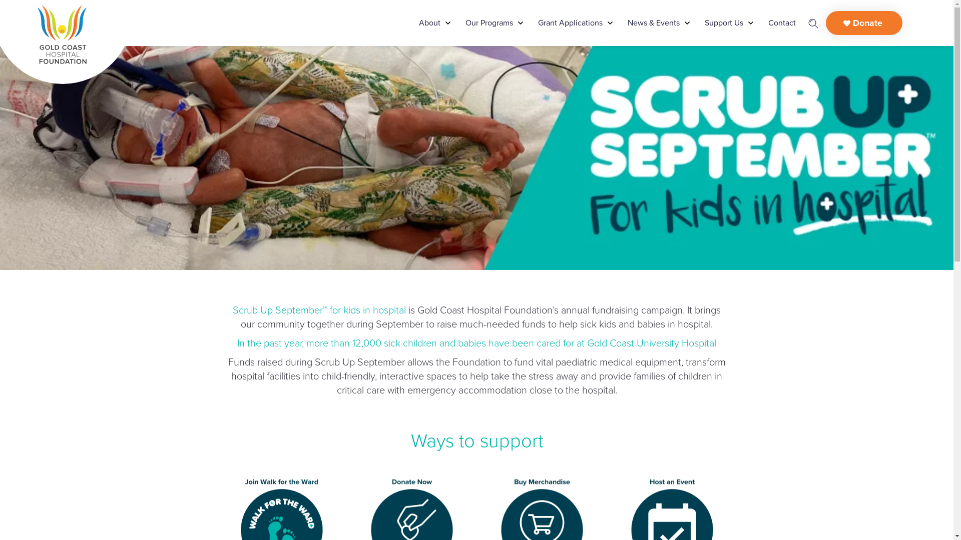 This screenshot has height=540, width=961. What do you see at coordinates (429, 23) in the screenshot?
I see `About` at bounding box center [429, 23].